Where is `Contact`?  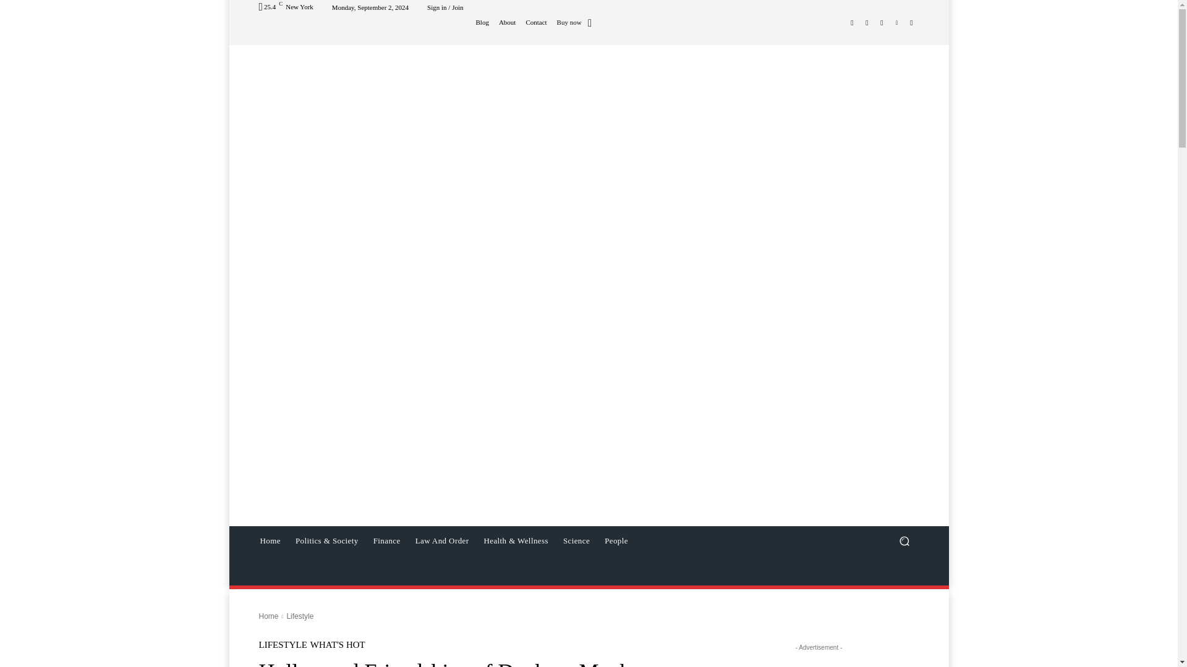 Contact is located at coordinates (535, 22).